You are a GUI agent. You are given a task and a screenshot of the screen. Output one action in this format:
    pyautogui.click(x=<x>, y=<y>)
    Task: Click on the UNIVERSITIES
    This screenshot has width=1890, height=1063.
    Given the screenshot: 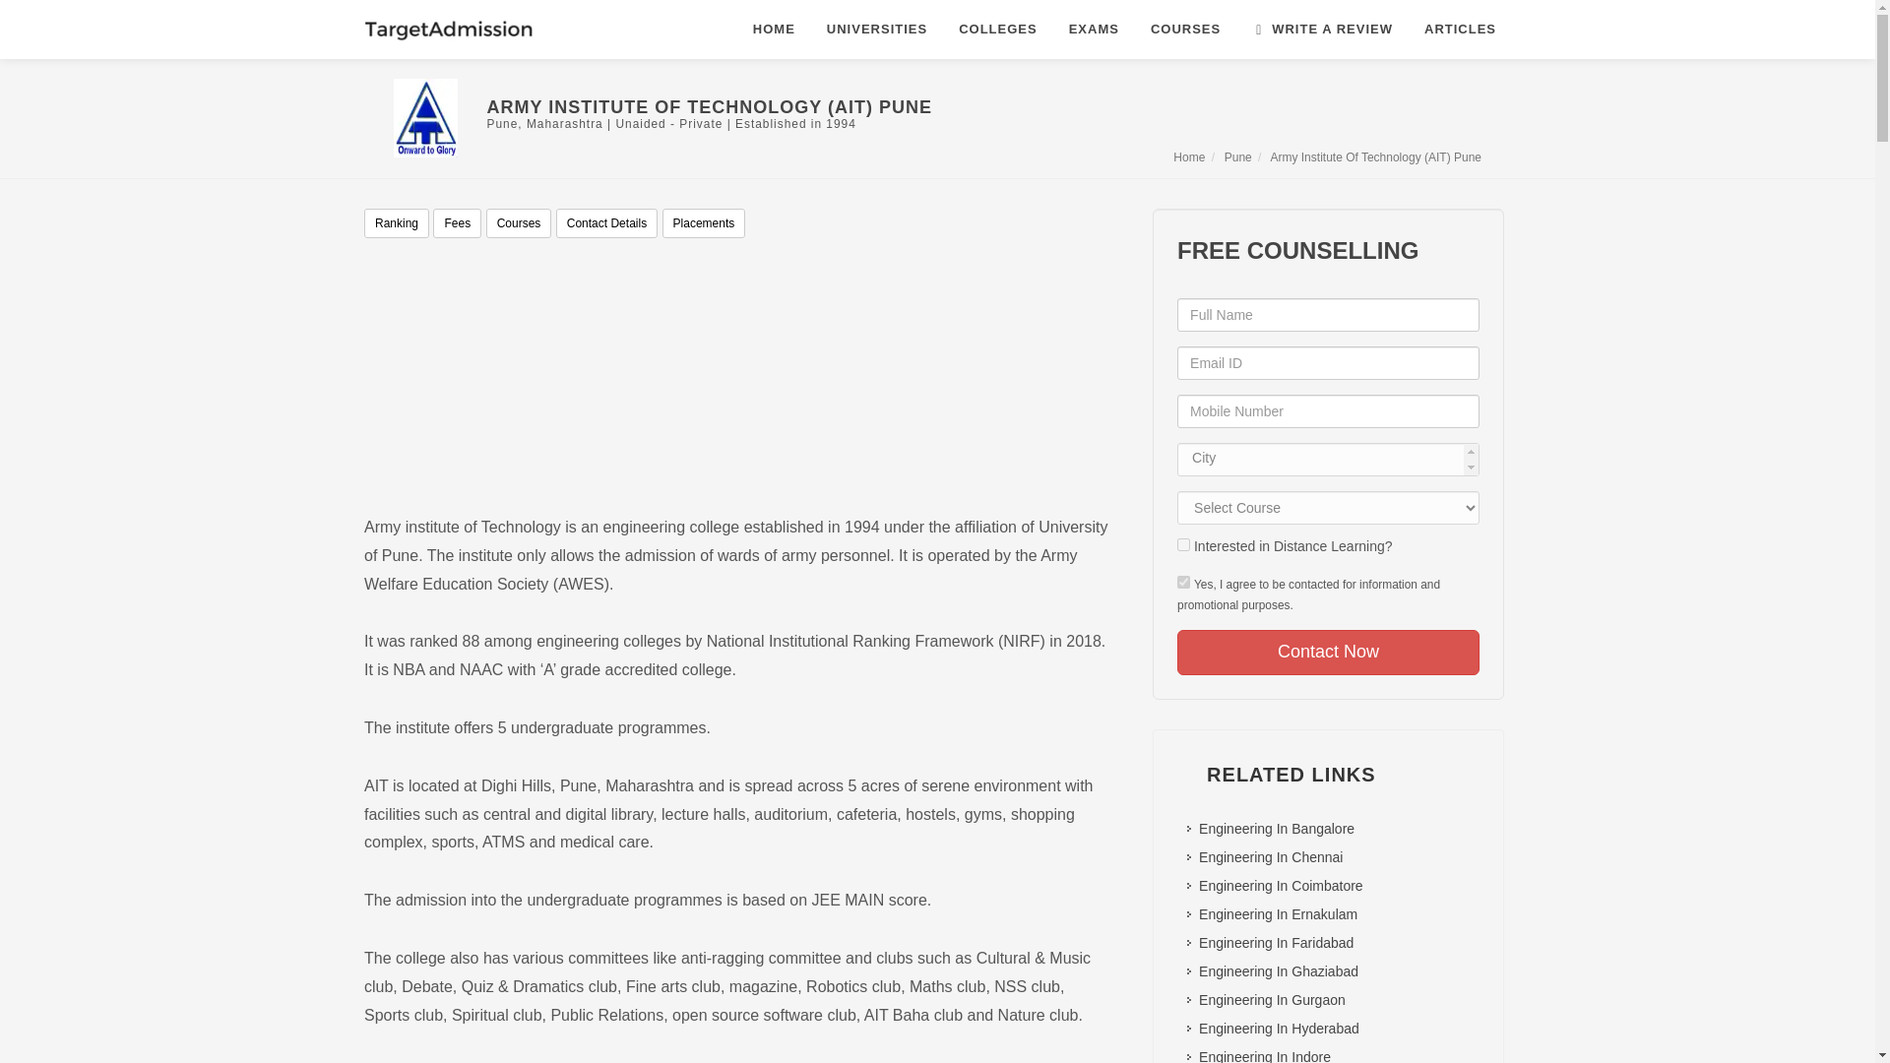 What is the action you would take?
    pyautogui.click(x=876, y=30)
    